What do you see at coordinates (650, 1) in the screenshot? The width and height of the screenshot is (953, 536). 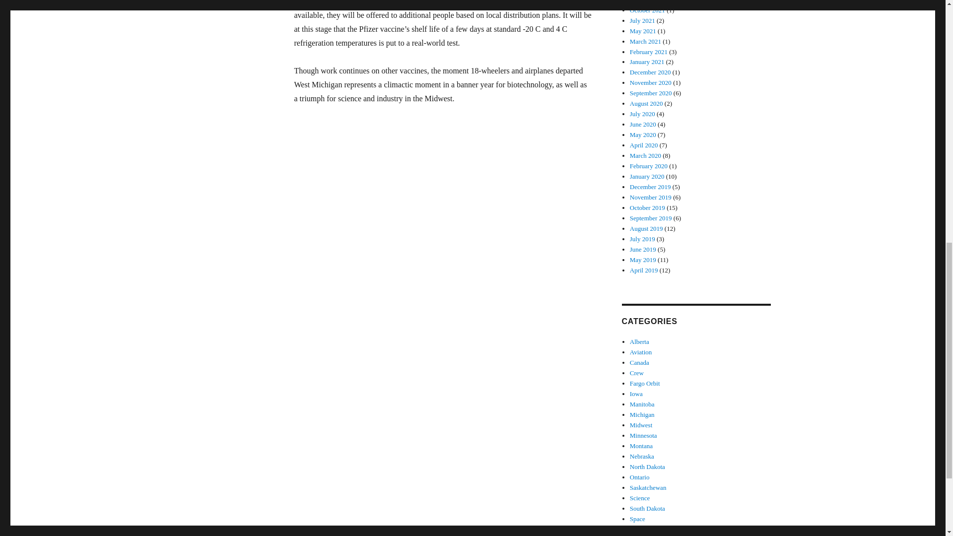 I see `December 2021` at bounding box center [650, 1].